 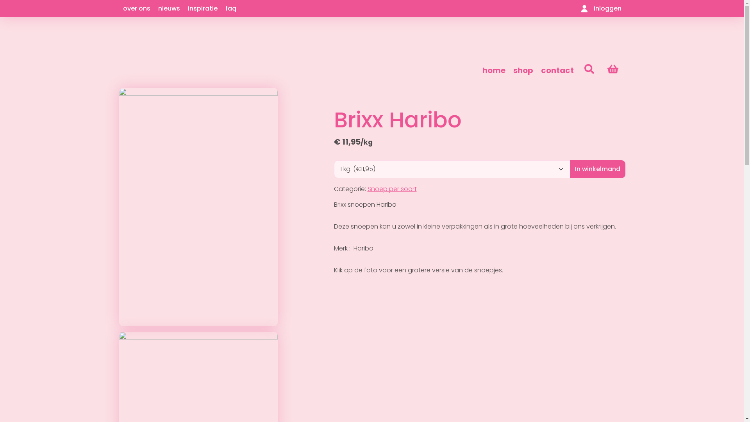 What do you see at coordinates (230, 9) in the screenshot?
I see `faq` at bounding box center [230, 9].